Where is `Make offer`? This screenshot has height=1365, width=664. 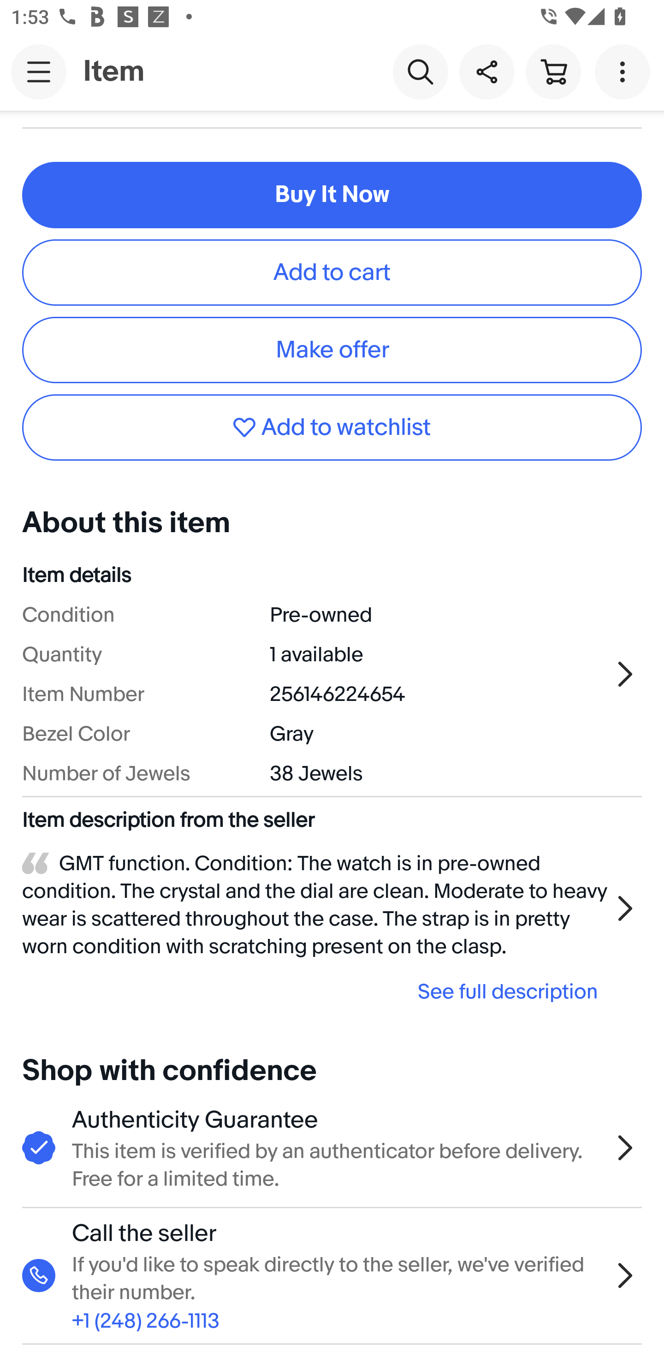
Make offer is located at coordinates (332, 350).